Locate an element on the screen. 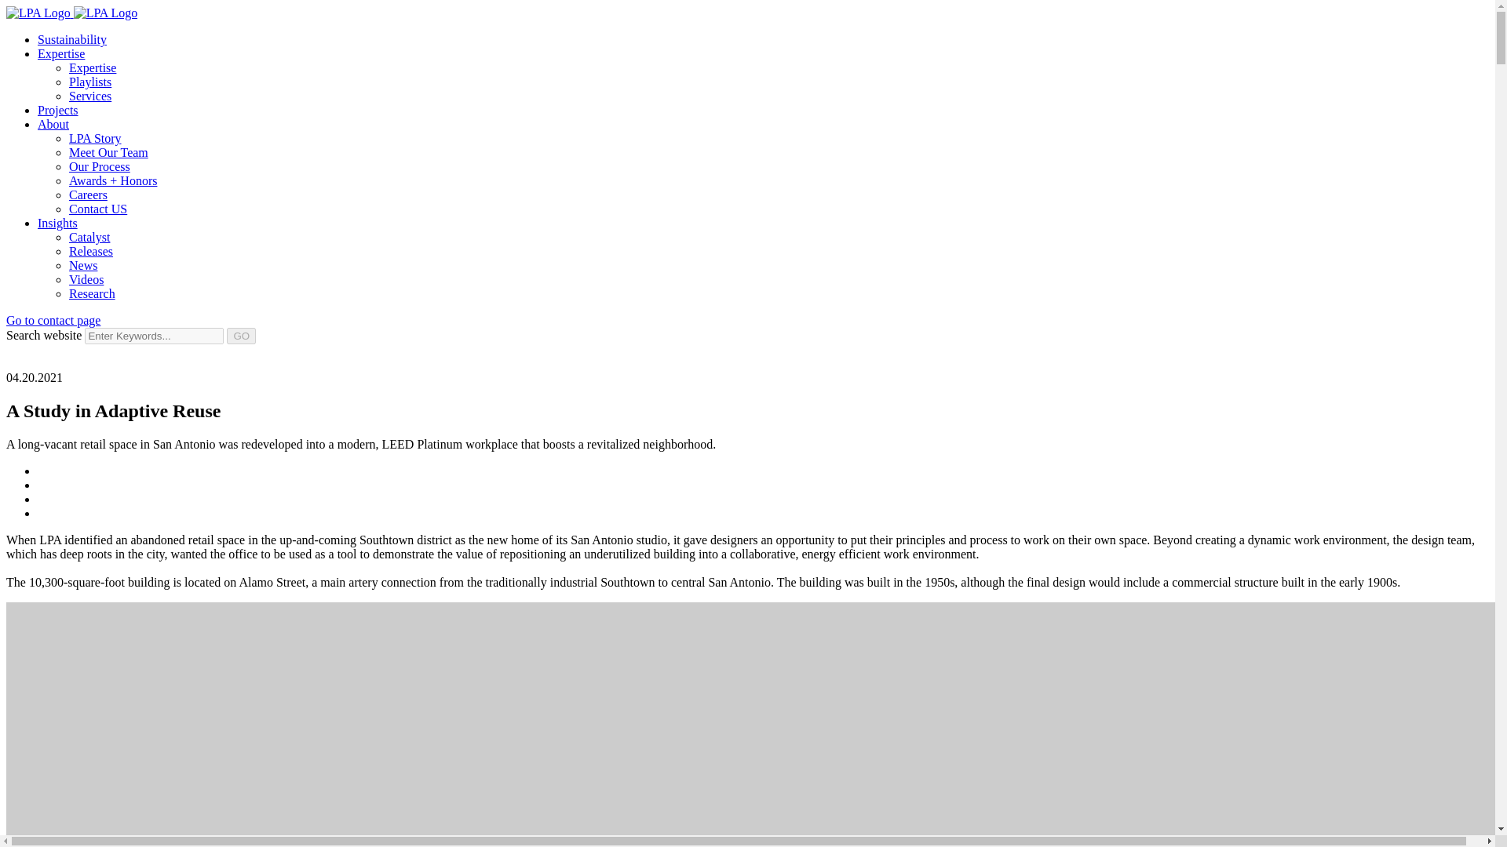 The height and width of the screenshot is (847, 1507). Projects is located at coordinates (58, 110).